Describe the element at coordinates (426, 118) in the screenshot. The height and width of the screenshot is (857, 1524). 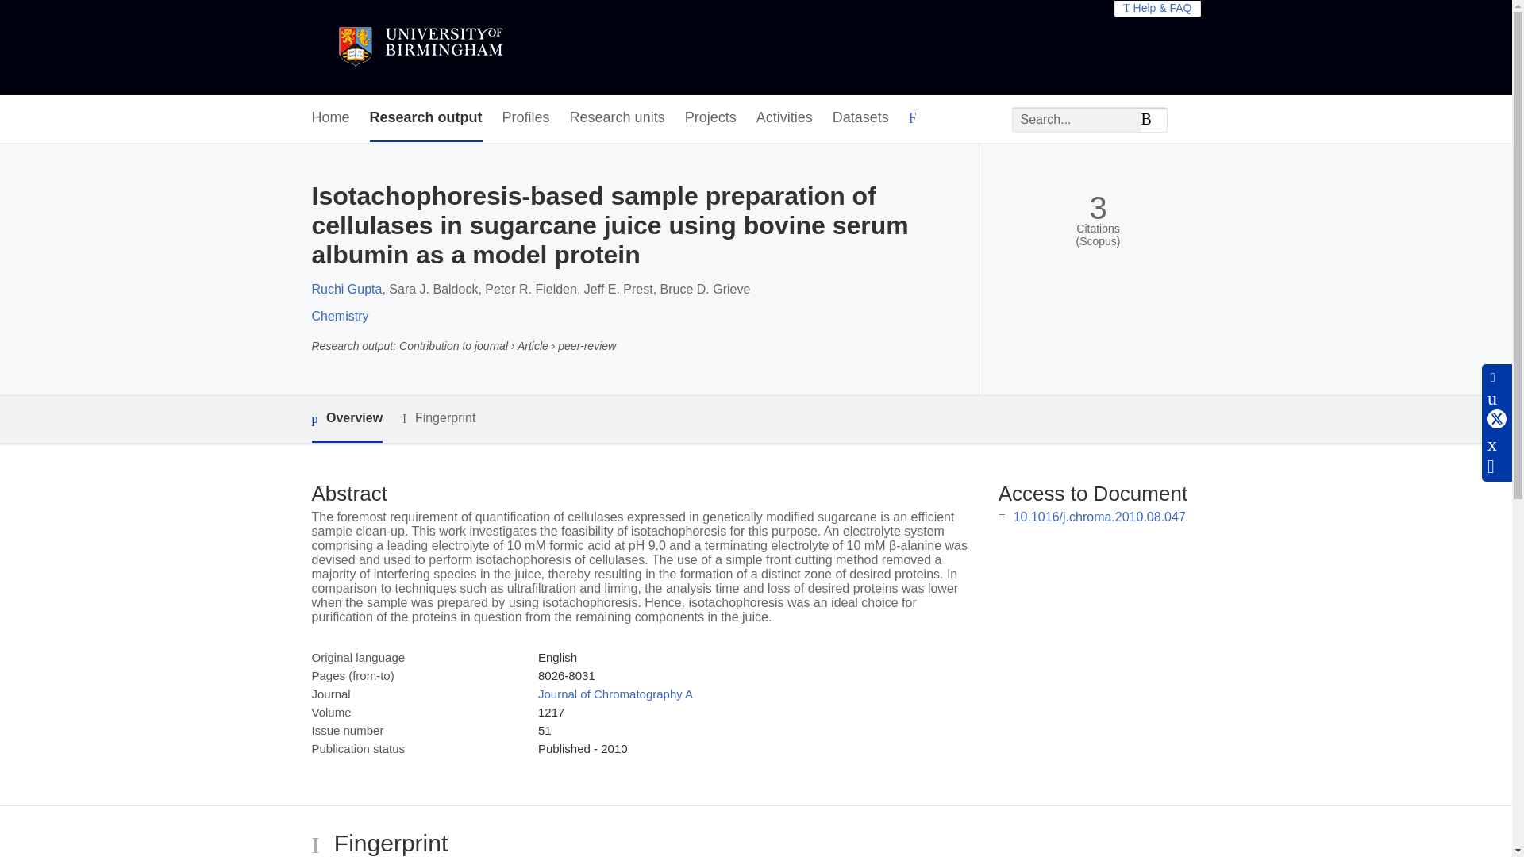
I see `Research output` at that location.